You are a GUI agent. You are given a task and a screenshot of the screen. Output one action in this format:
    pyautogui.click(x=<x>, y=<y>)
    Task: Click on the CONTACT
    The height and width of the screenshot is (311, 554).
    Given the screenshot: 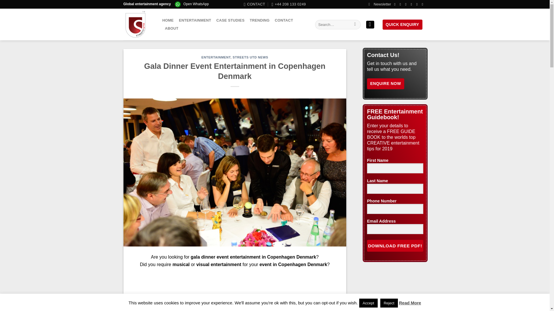 What is the action you would take?
    pyautogui.click(x=254, y=4)
    